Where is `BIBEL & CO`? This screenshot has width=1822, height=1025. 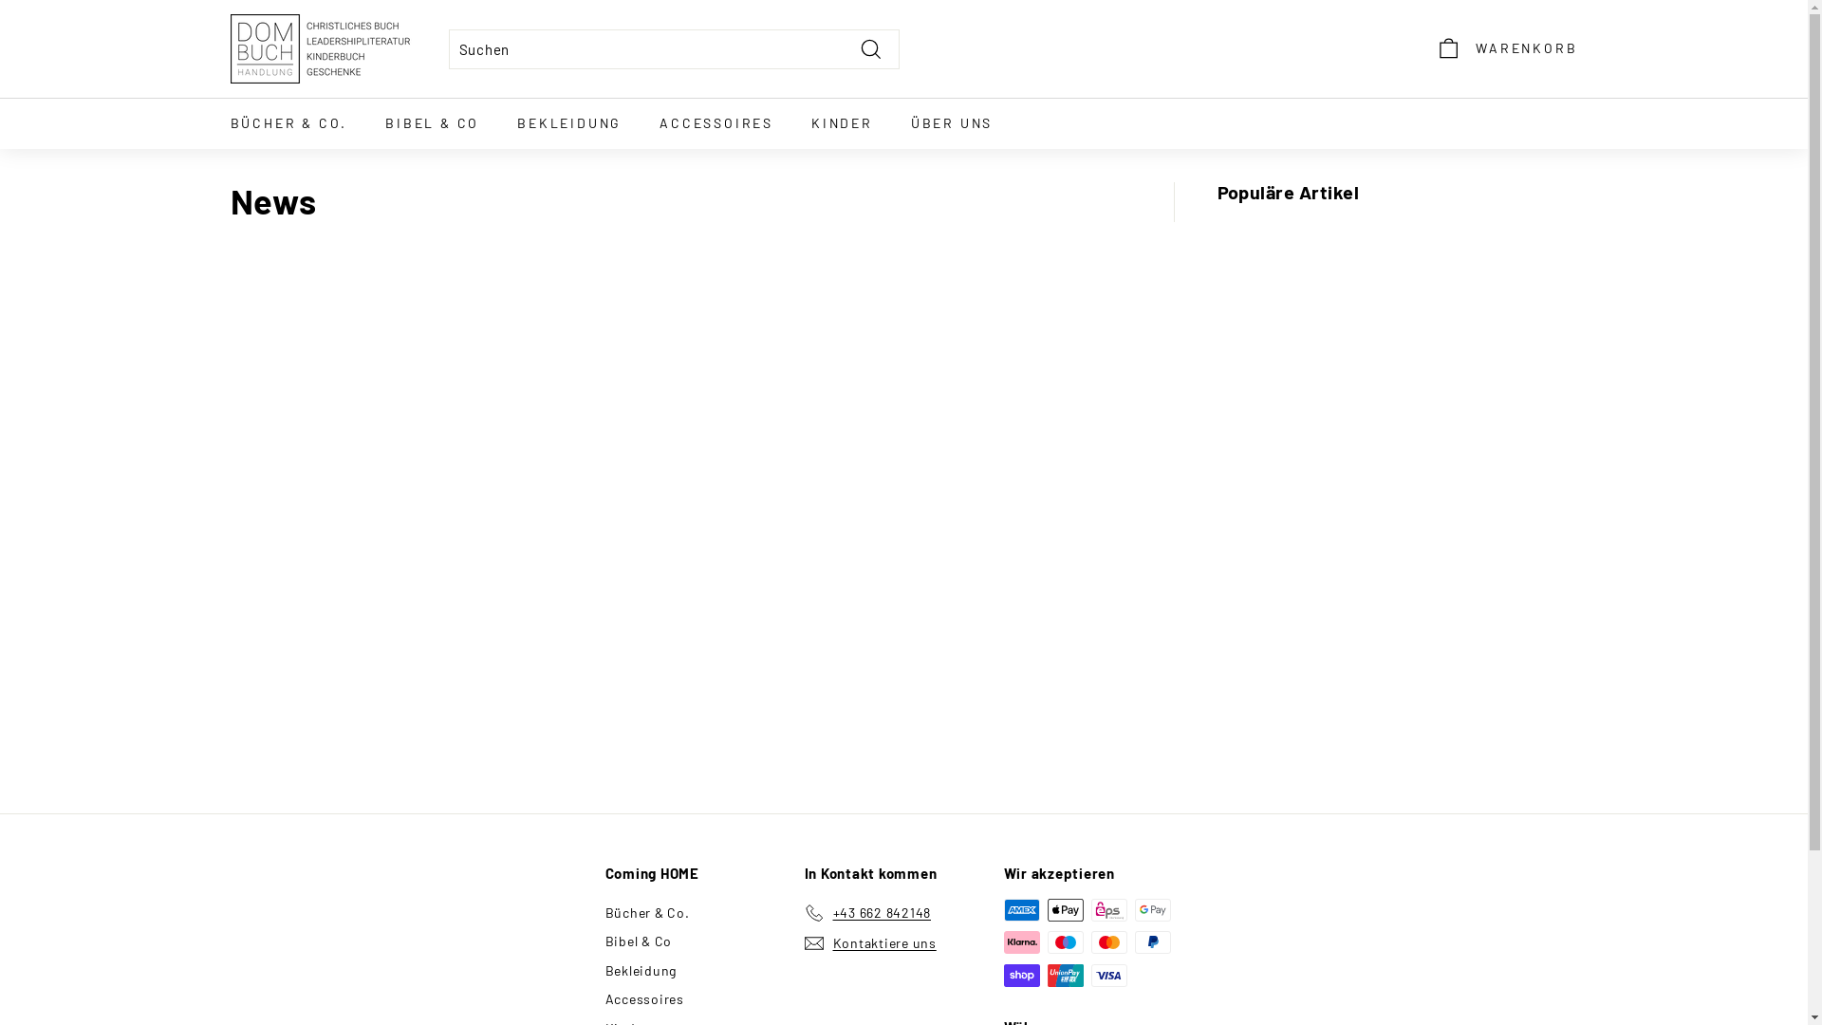
BIBEL & CO is located at coordinates (433, 123).